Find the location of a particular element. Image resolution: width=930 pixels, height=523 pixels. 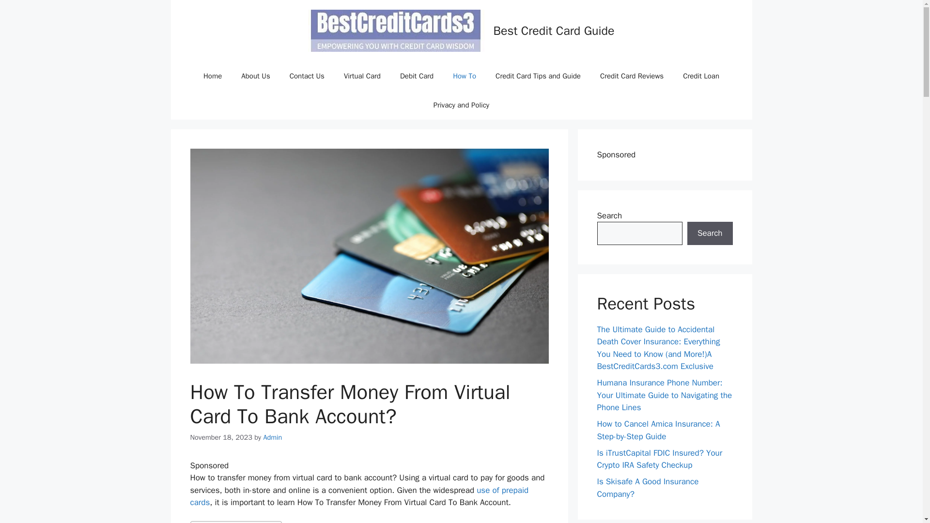

Best Credit Card Guide is located at coordinates (553, 30).